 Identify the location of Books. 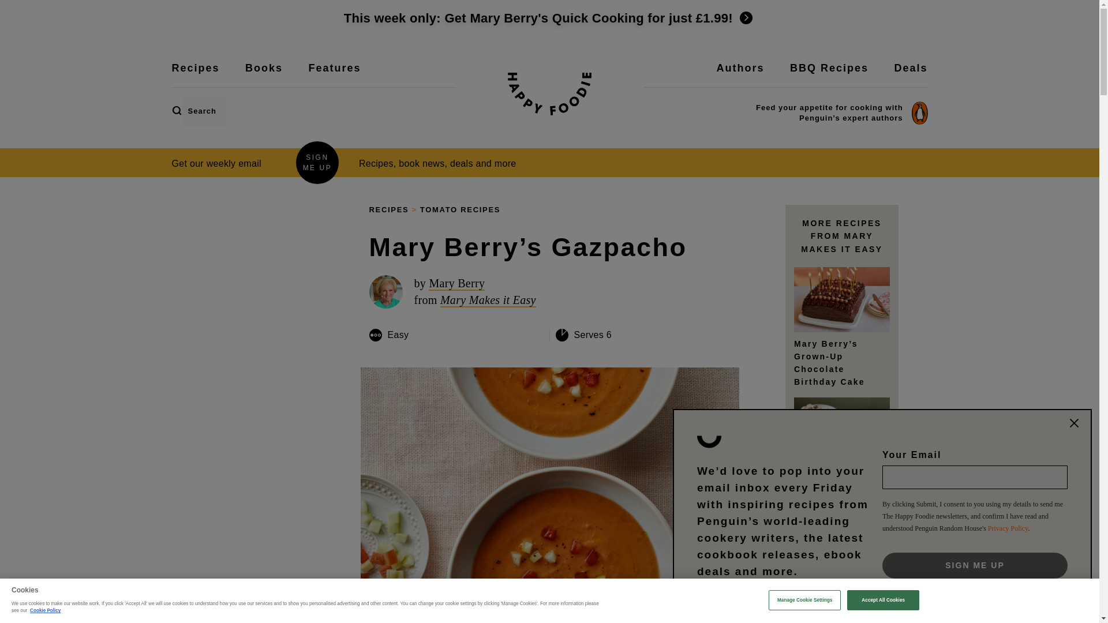
(263, 75).